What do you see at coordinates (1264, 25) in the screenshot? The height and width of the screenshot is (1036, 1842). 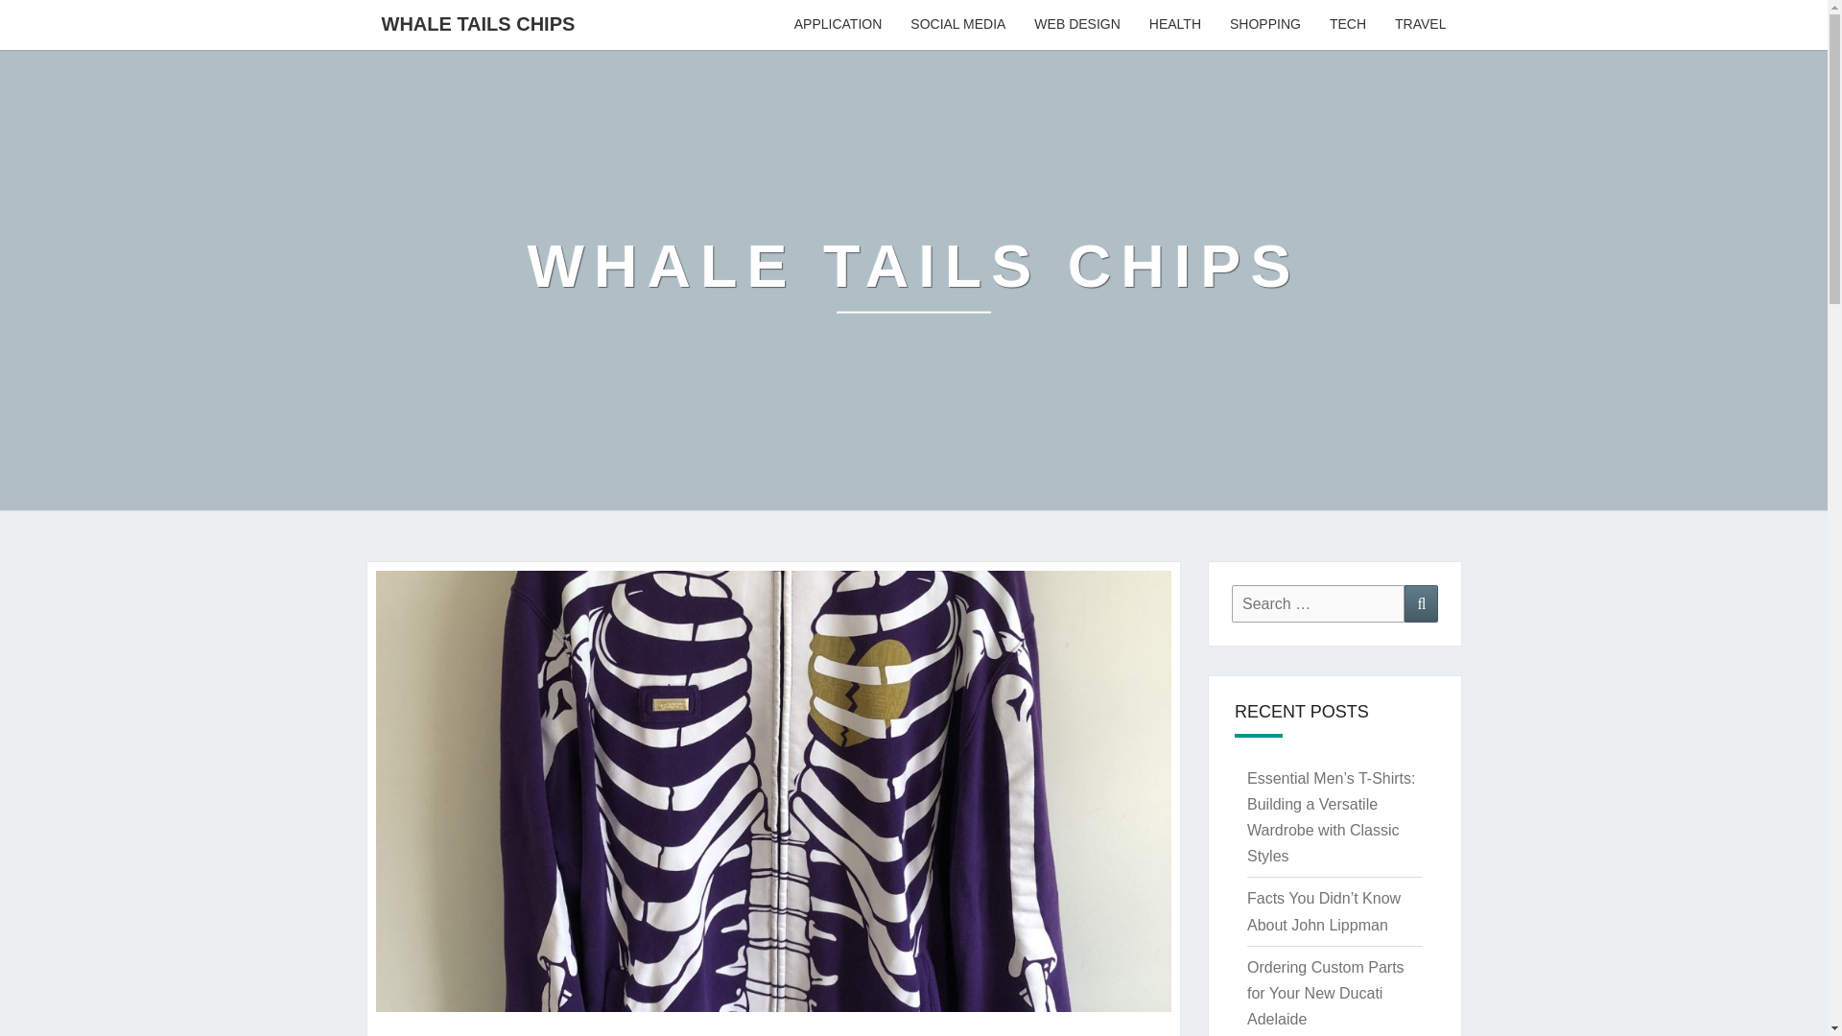 I see `SHOPPING` at bounding box center [1264, 25].